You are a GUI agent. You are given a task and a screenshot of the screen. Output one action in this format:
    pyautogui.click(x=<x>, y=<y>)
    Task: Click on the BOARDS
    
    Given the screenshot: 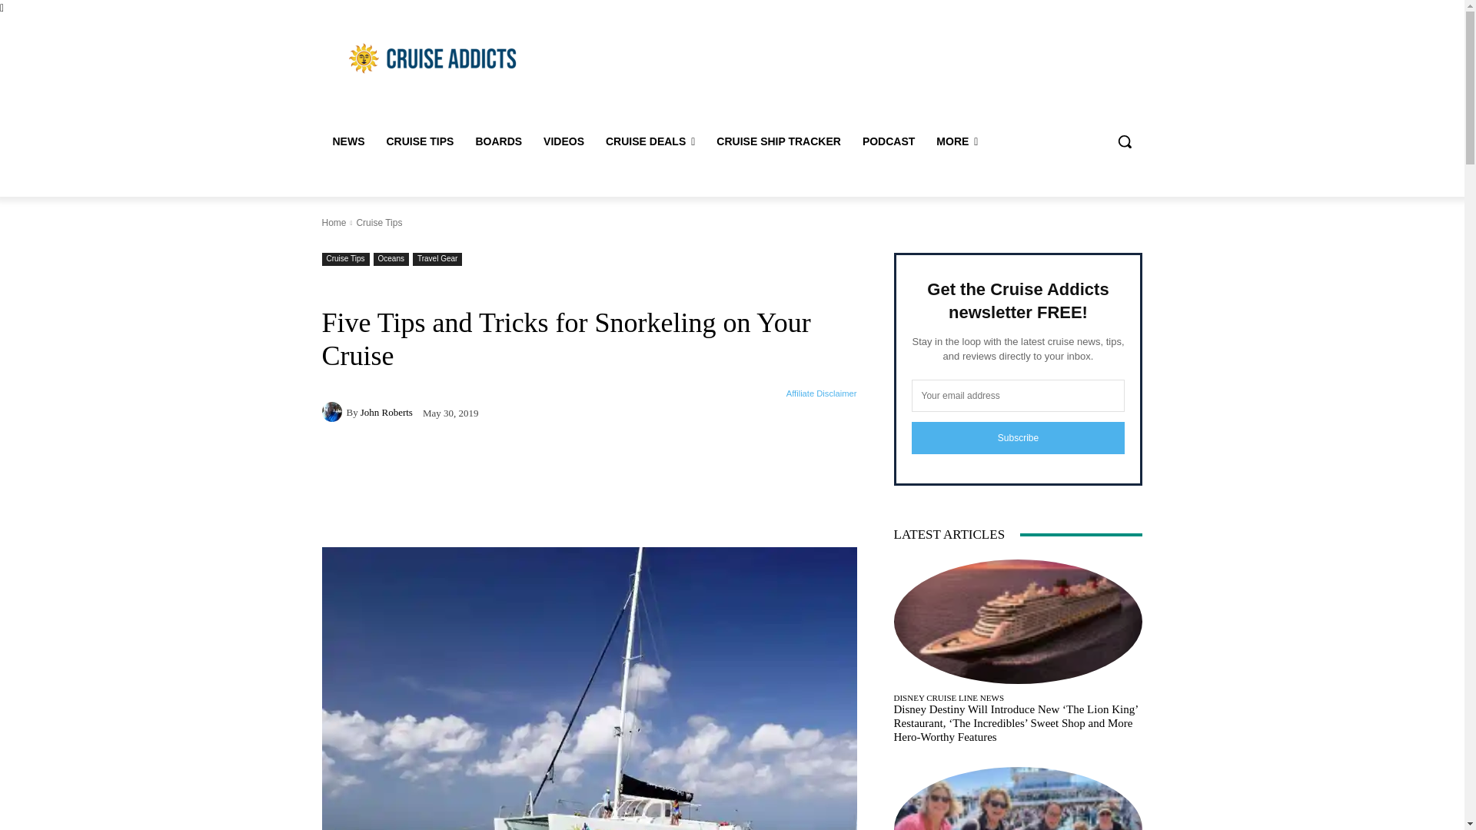 What is the action you would take?
    pyautogui.click(x=498, y=141)
    